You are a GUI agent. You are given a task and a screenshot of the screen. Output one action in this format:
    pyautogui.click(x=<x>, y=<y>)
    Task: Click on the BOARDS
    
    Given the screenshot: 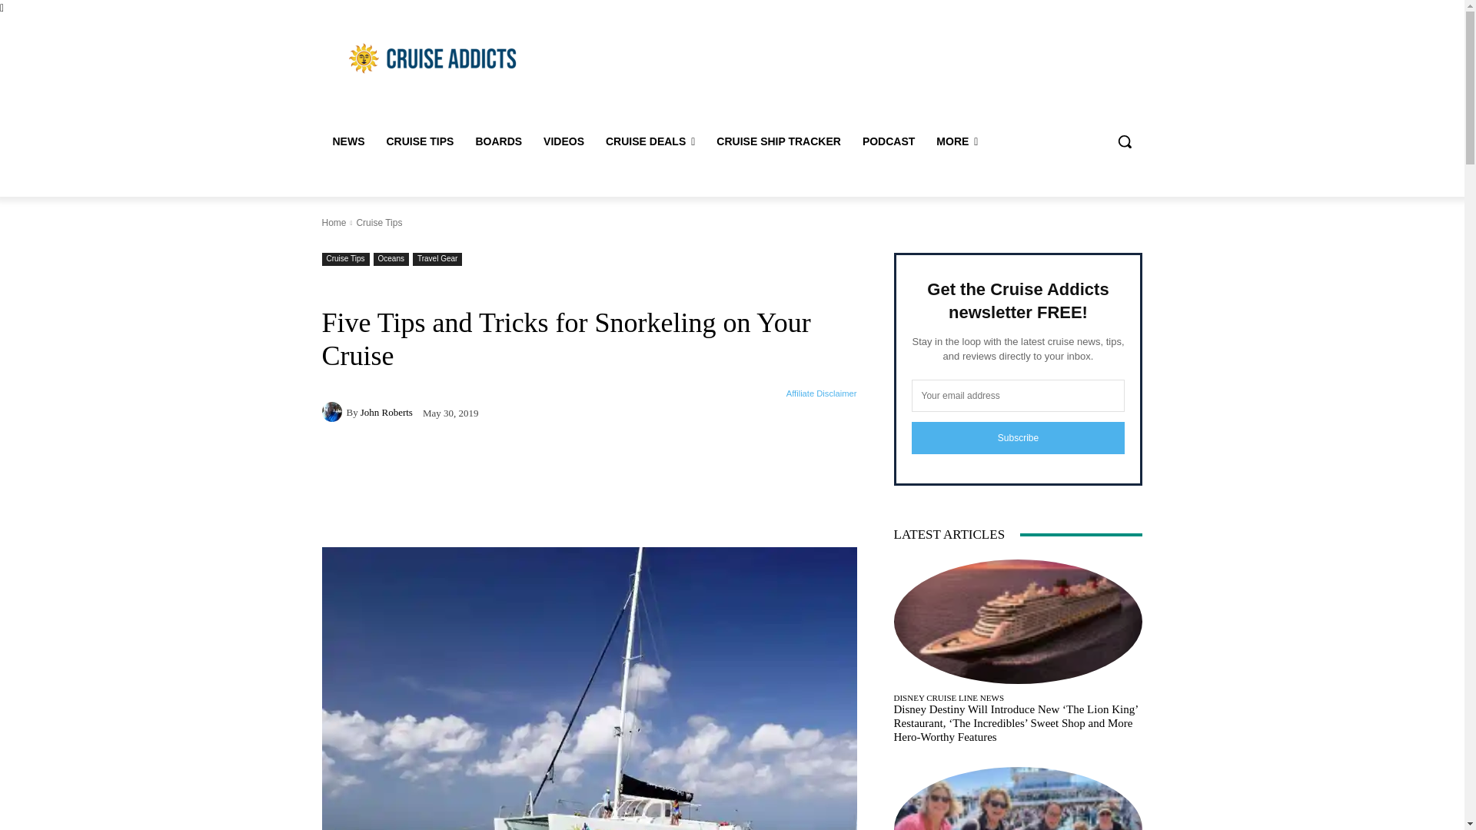 What is the action you would take?
    pyautogui.click(x=498, y=141)
    